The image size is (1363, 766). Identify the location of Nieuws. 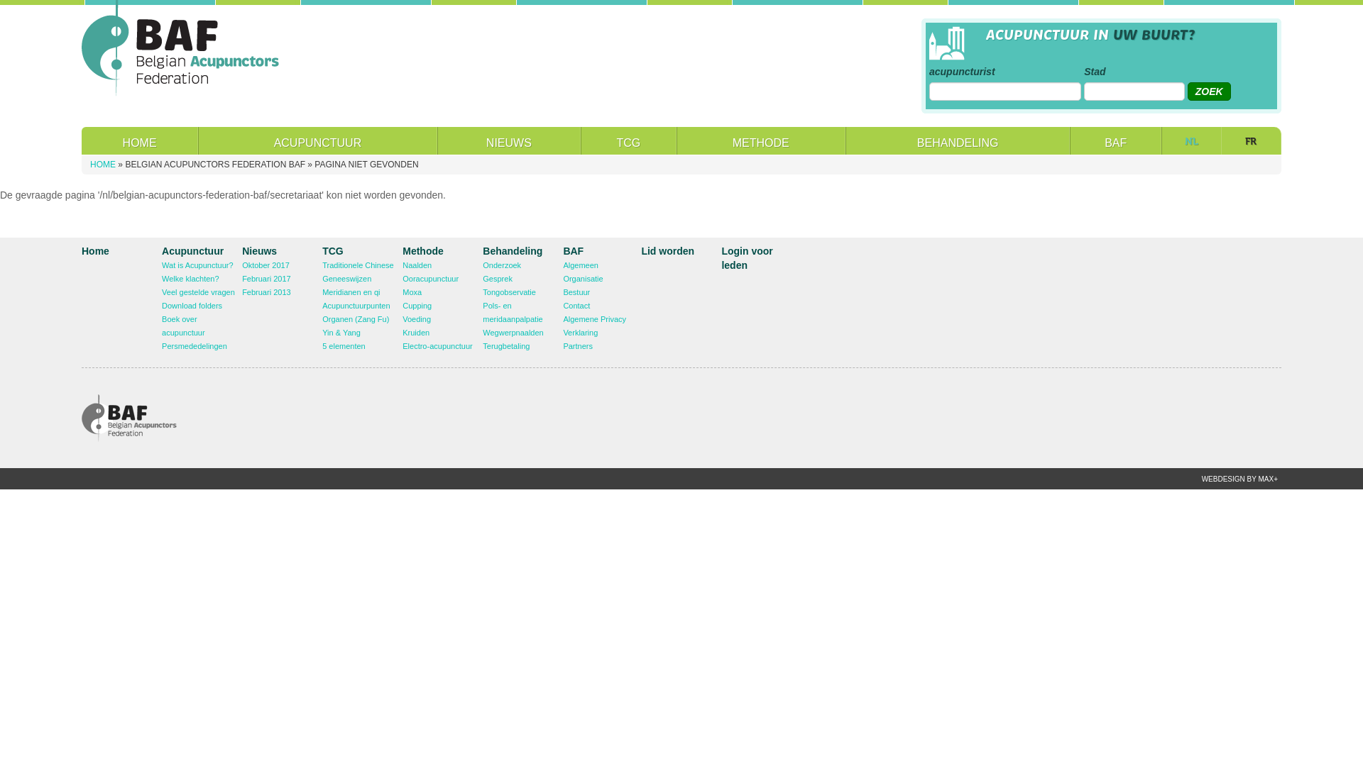
(260, 251).